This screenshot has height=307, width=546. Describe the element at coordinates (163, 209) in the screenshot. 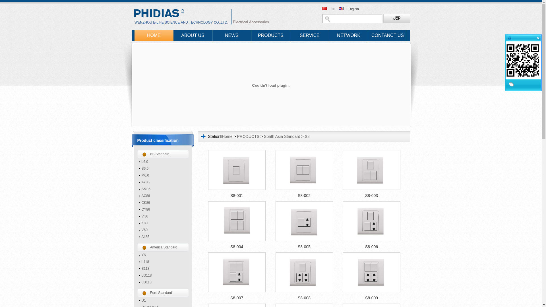

I see `CY86` at that location.